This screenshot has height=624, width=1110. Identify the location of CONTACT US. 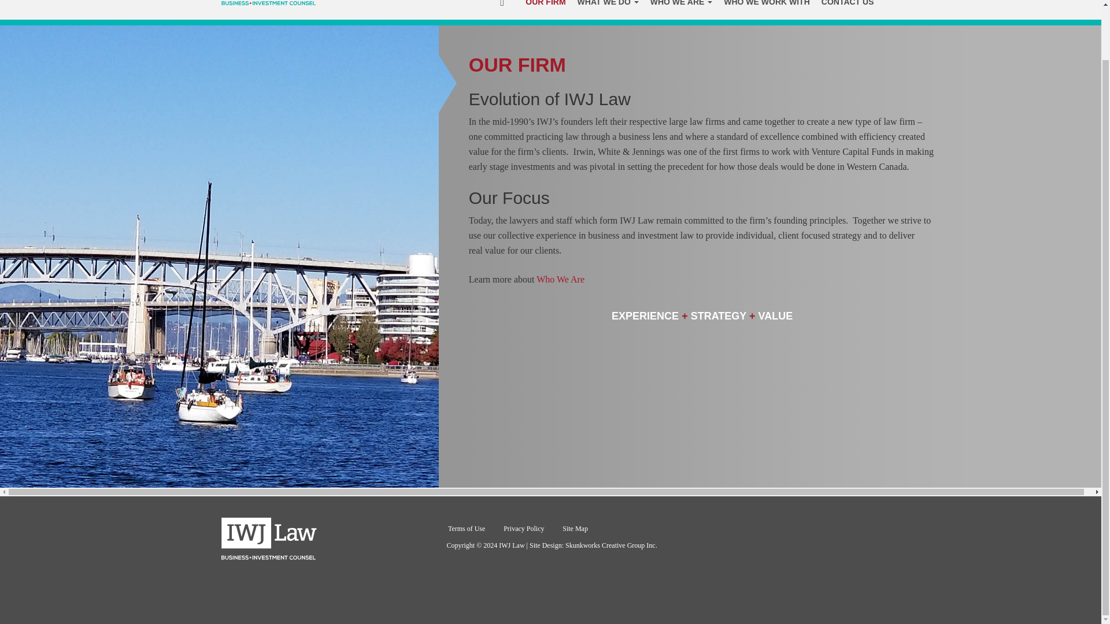
(848, 9).